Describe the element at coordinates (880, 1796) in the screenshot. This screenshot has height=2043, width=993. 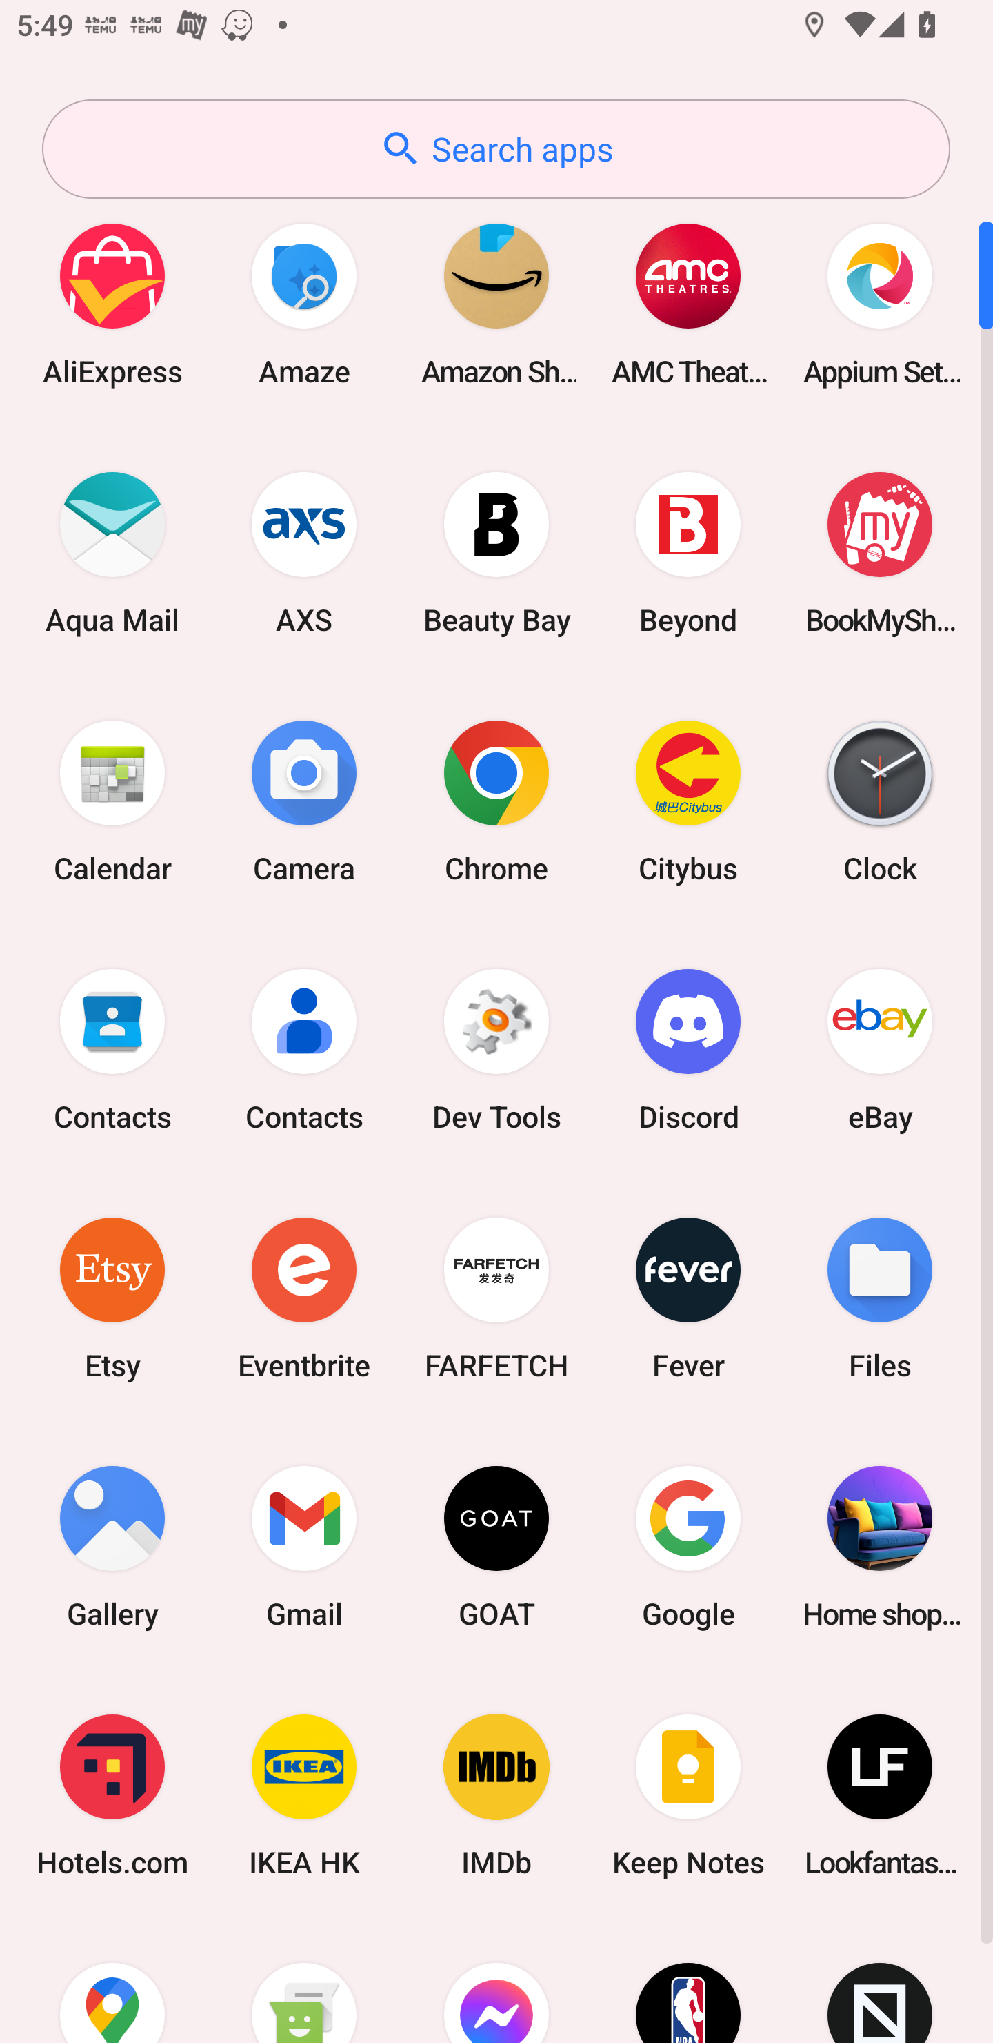
I see `Lookfantastic` at that location.